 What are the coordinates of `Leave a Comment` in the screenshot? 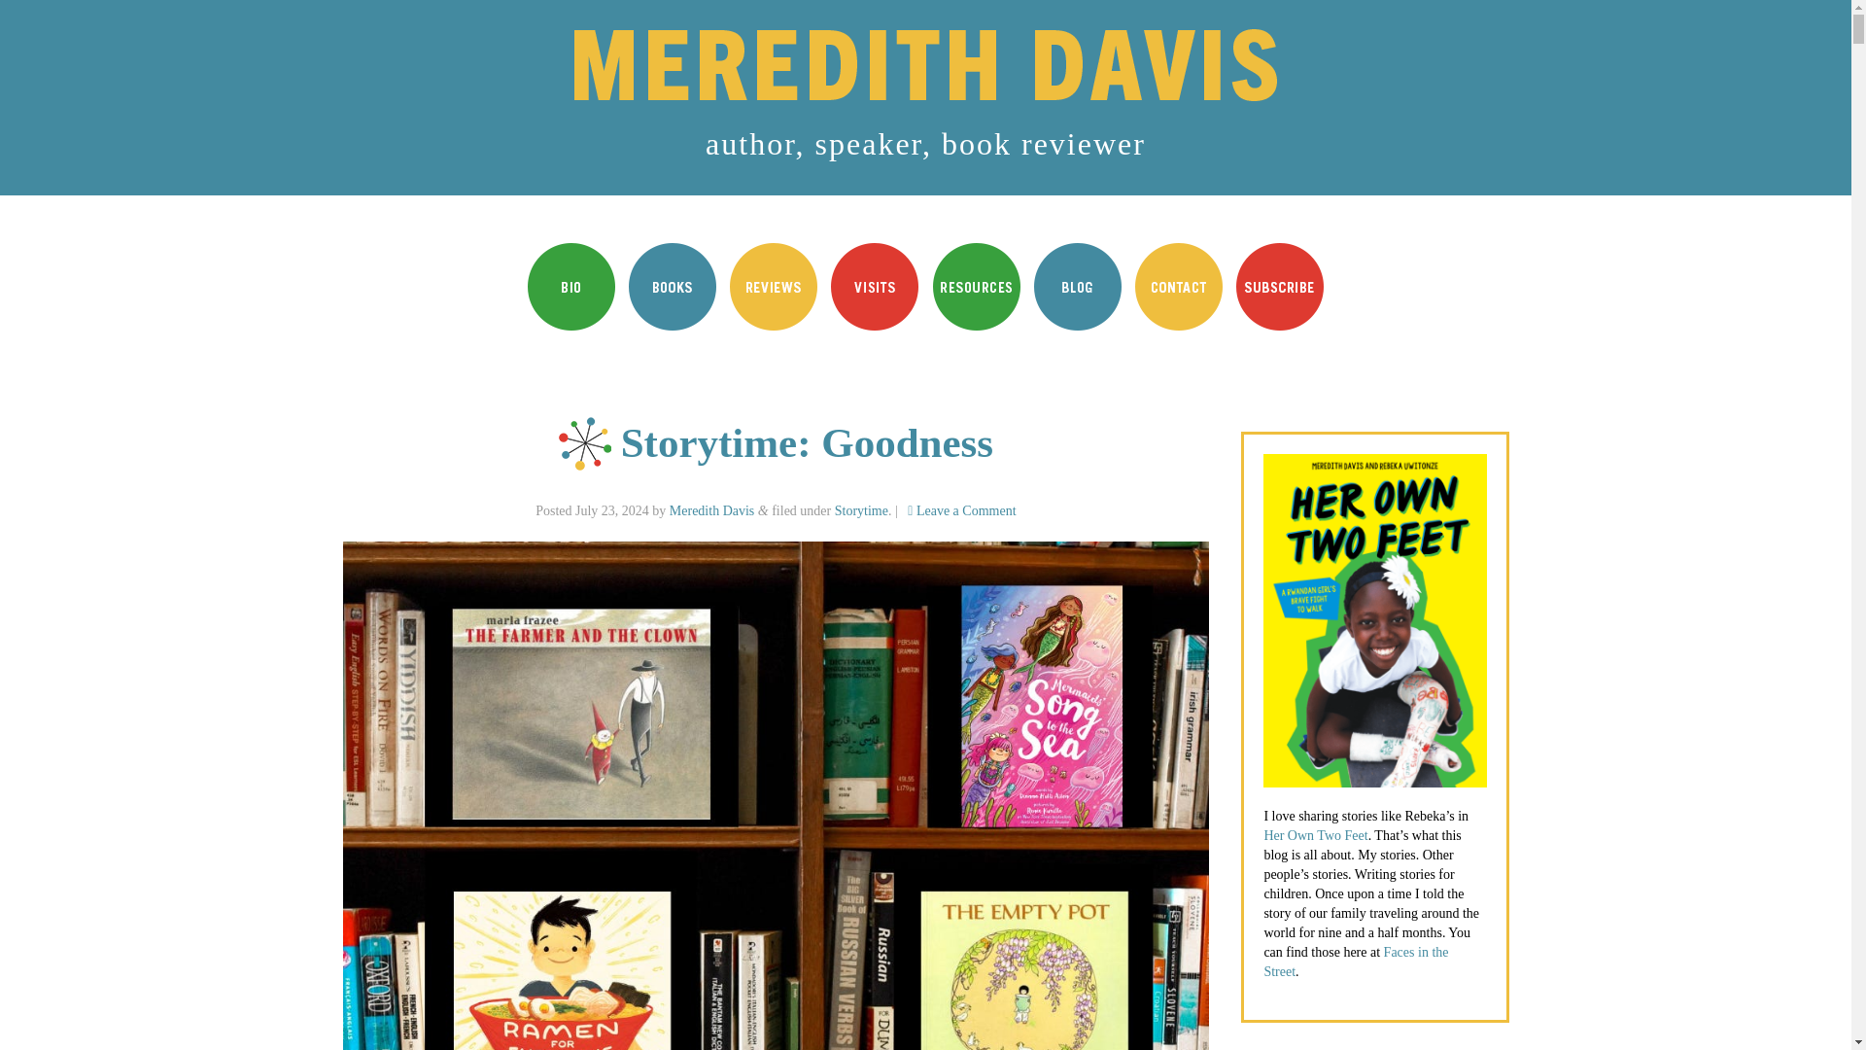 It's located at (960, 511).